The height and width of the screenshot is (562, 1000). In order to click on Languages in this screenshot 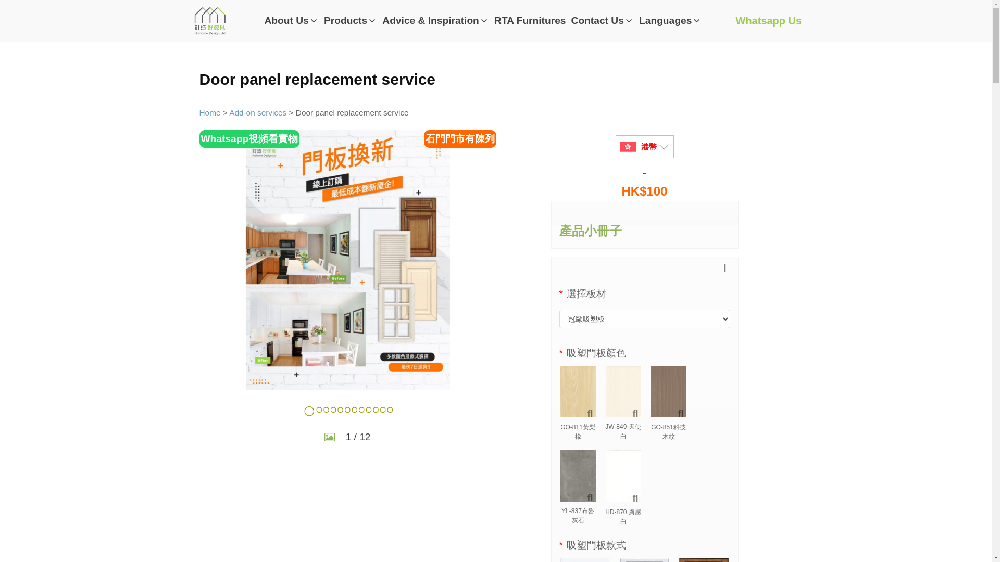, I will do `click(670, 21)`.